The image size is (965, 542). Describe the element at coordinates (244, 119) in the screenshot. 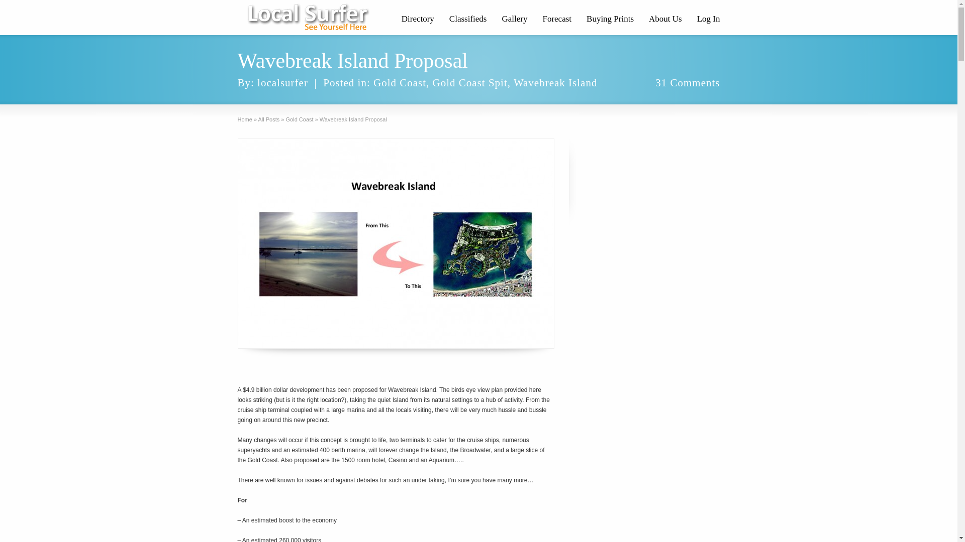

I see `Home` at that location.